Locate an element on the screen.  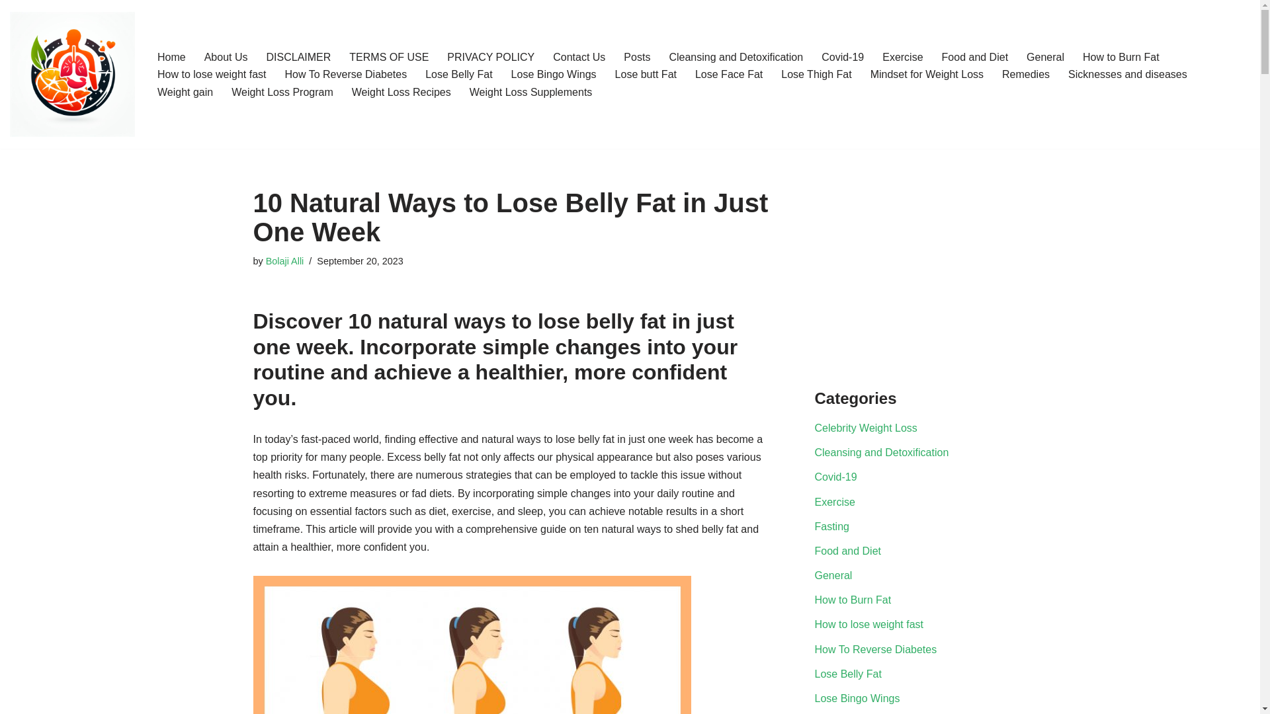
How To Reverse Diabetes is located at coordinates (346, 74).